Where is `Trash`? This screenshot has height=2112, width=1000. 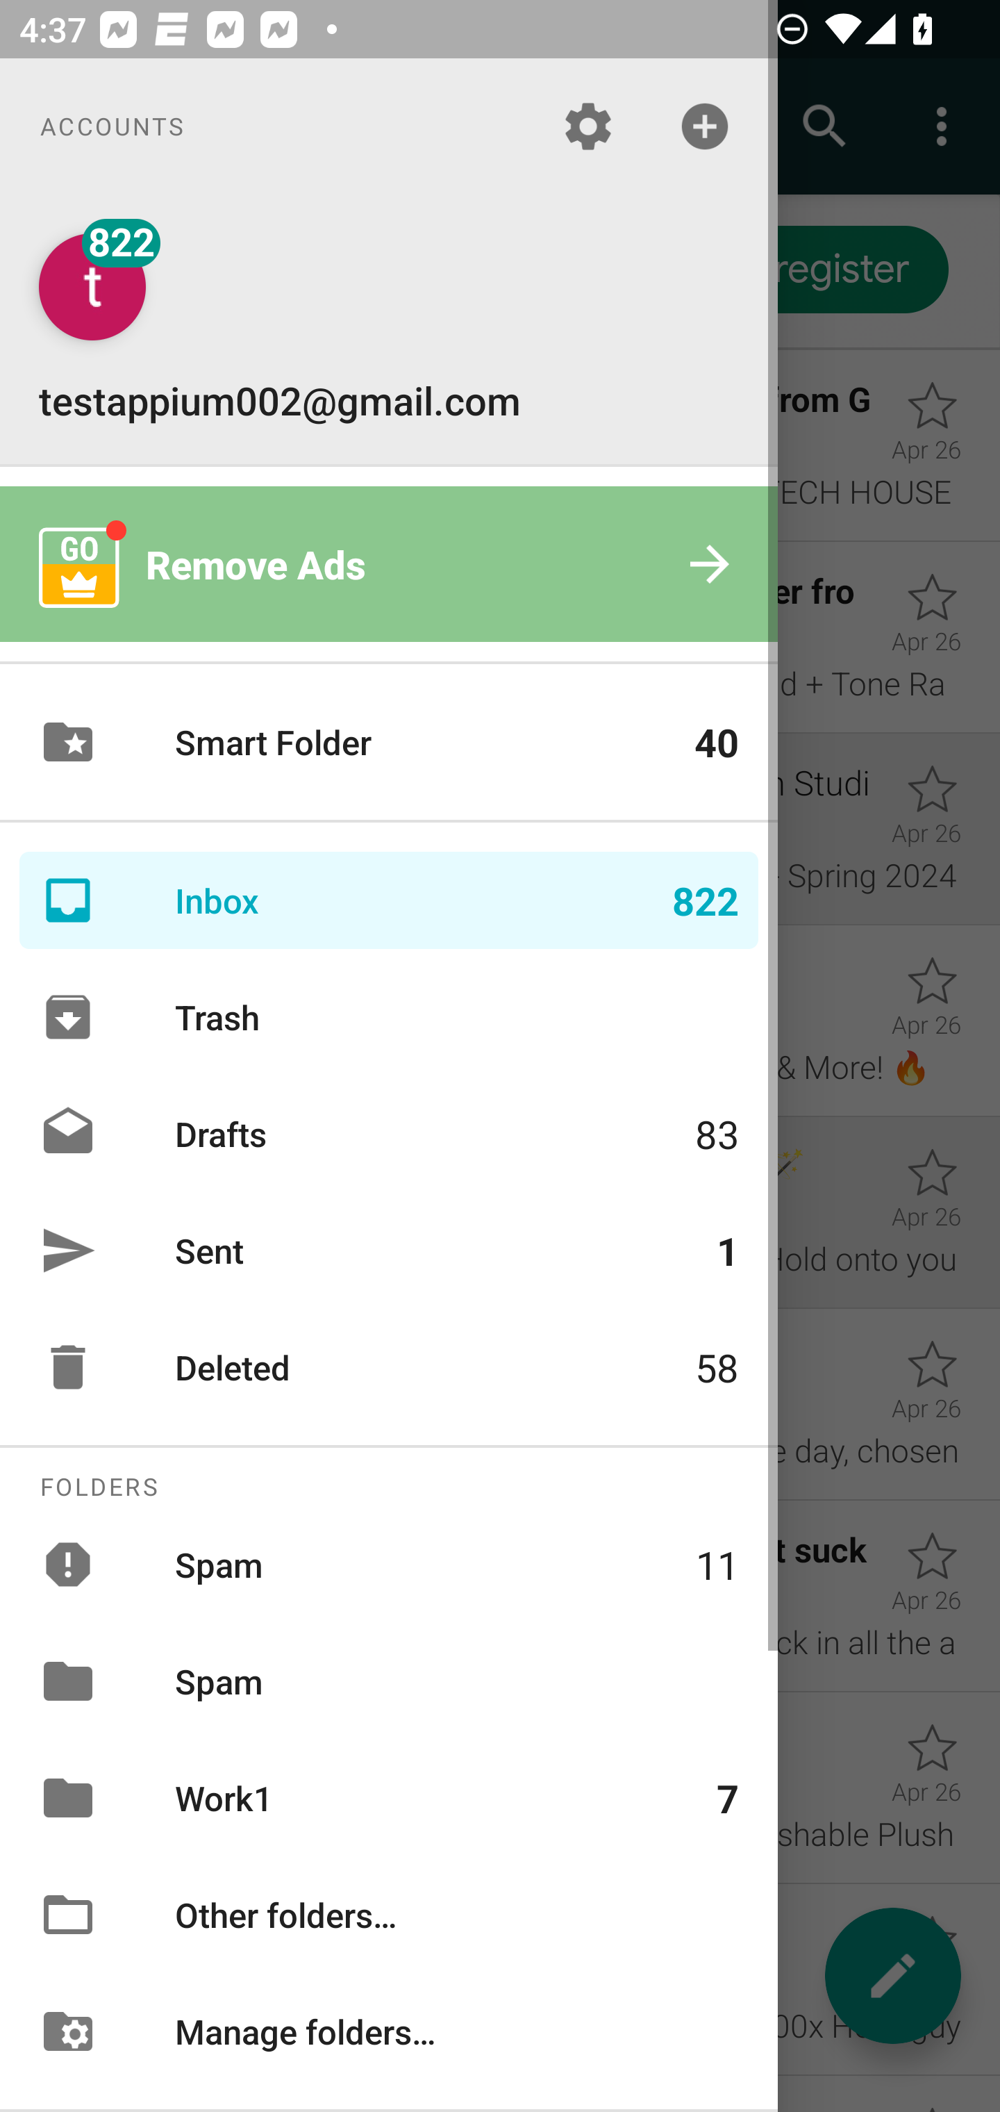 Trash is located at coordinates (389, 1017).